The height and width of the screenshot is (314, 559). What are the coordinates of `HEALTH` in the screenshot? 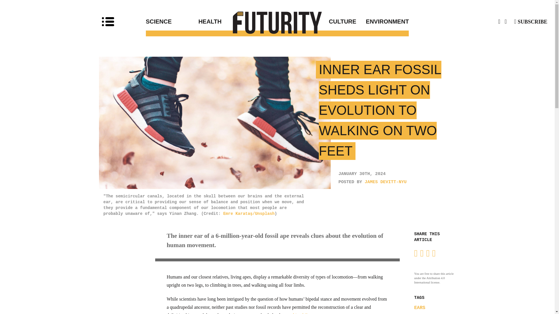 It's located at (238, 22).